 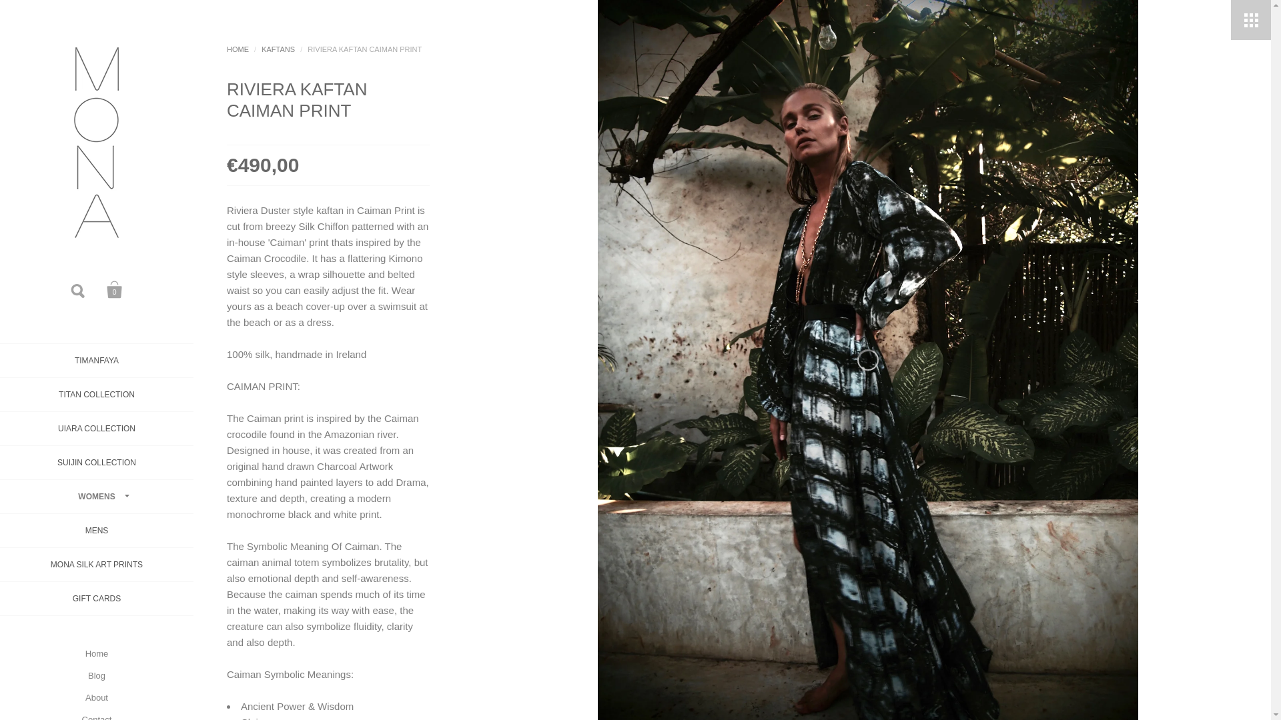 What do you see at coordinates (96, 697) in the screenshot?
I see `About` at bounding box center [96, 697].